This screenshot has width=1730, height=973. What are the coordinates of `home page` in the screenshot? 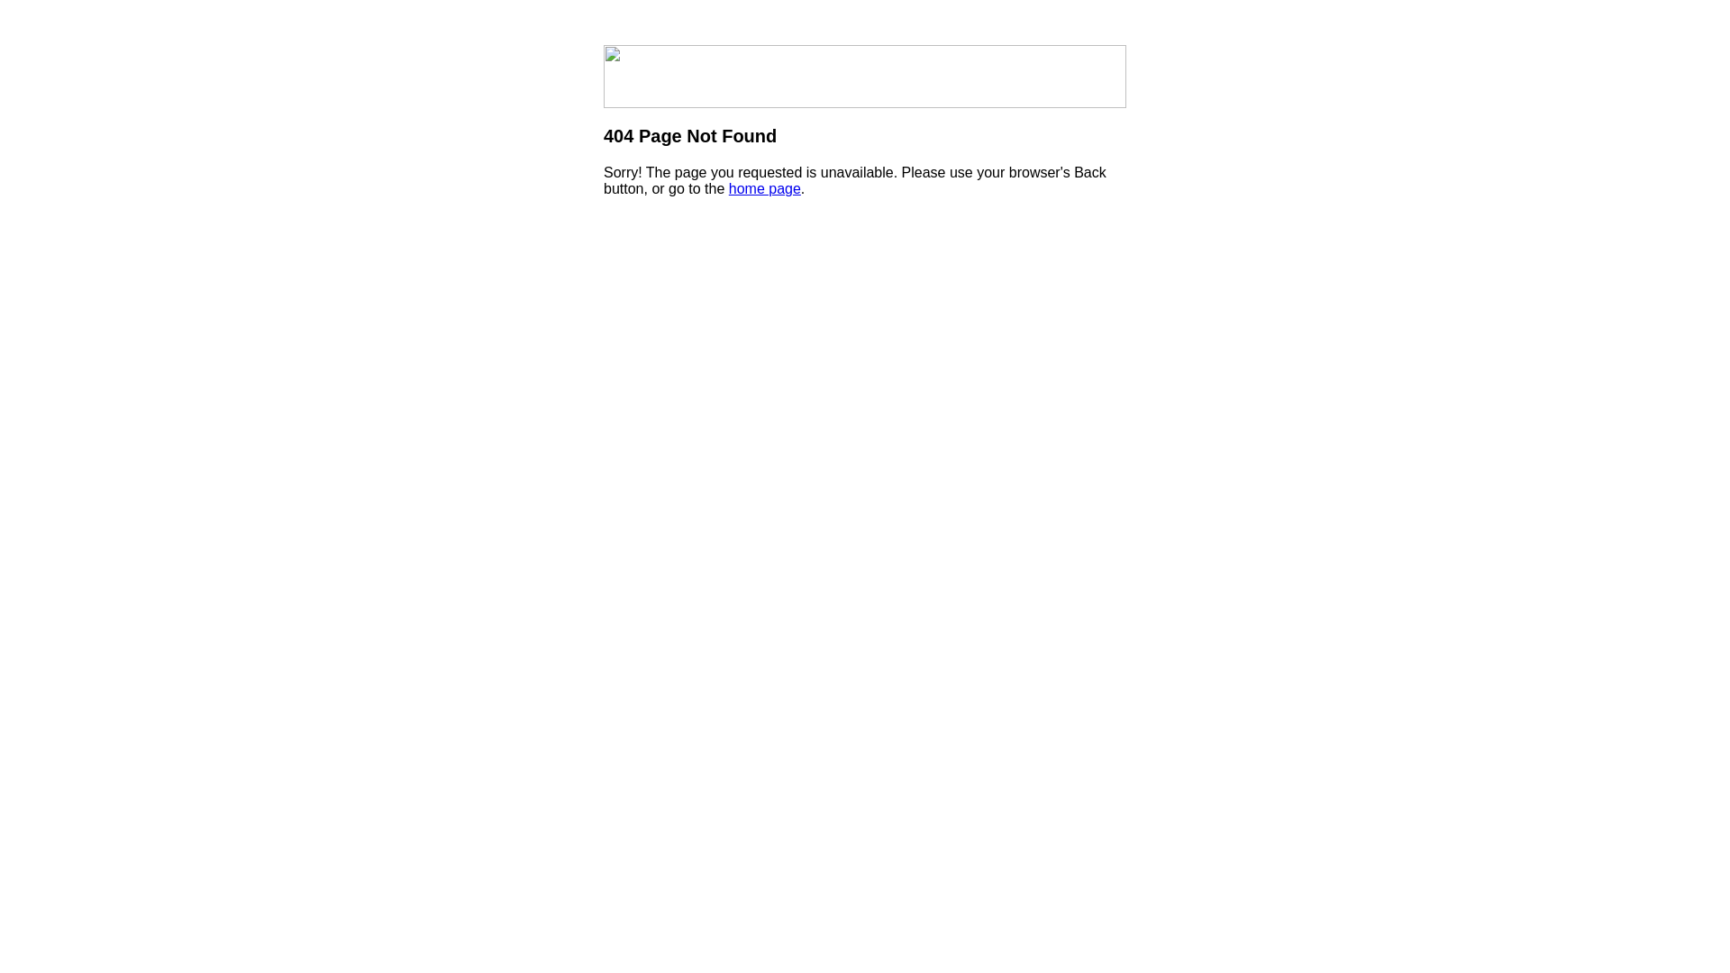 It's located at (765, 189).